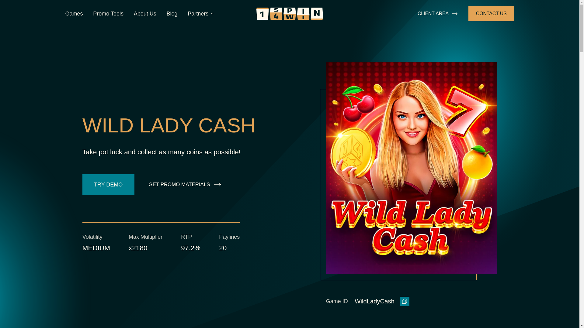 The height and width of the screenshot is (328, 584). I want to click on TRY DEMO, so click(108, 184).